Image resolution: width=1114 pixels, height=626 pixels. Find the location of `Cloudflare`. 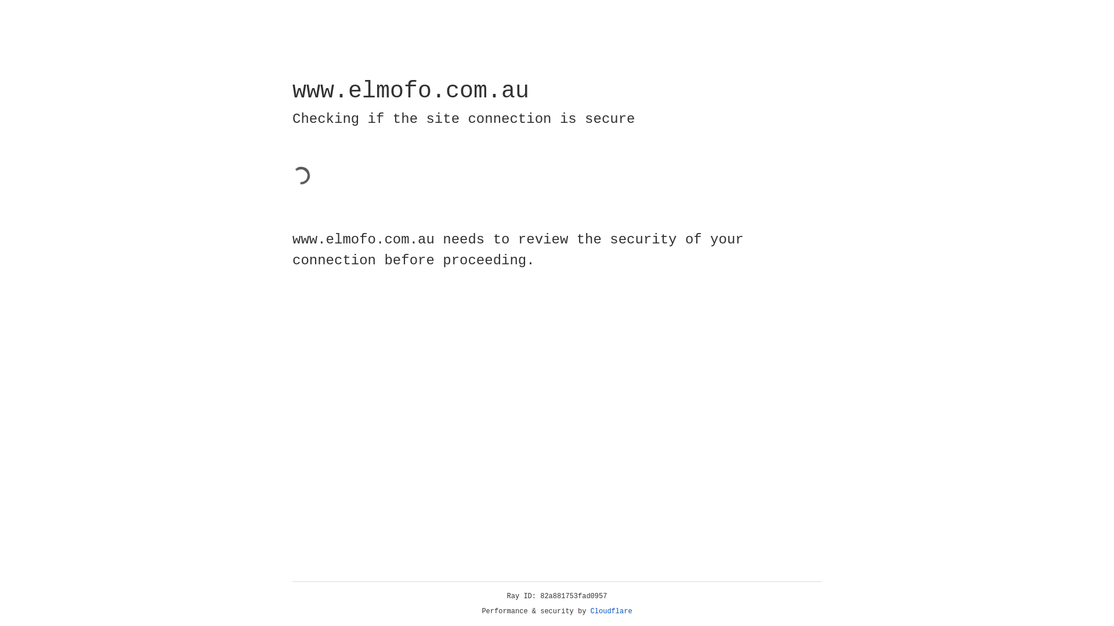

Cloudflare is located at coordinates (612, 612).